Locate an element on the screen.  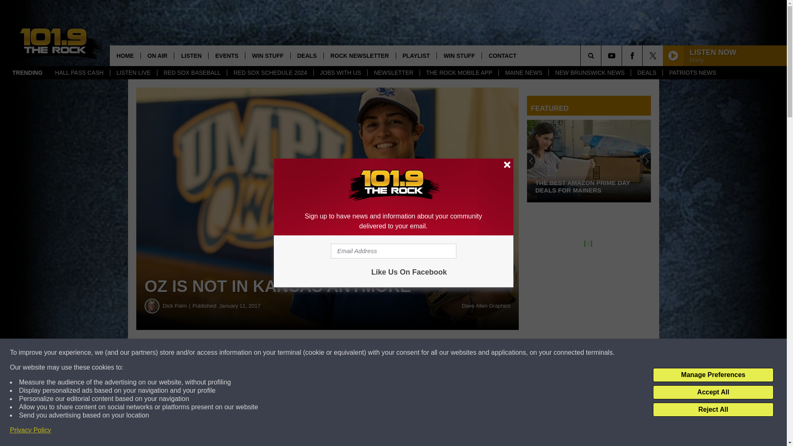
WIN STUFF is located at coordinates (459, 55).